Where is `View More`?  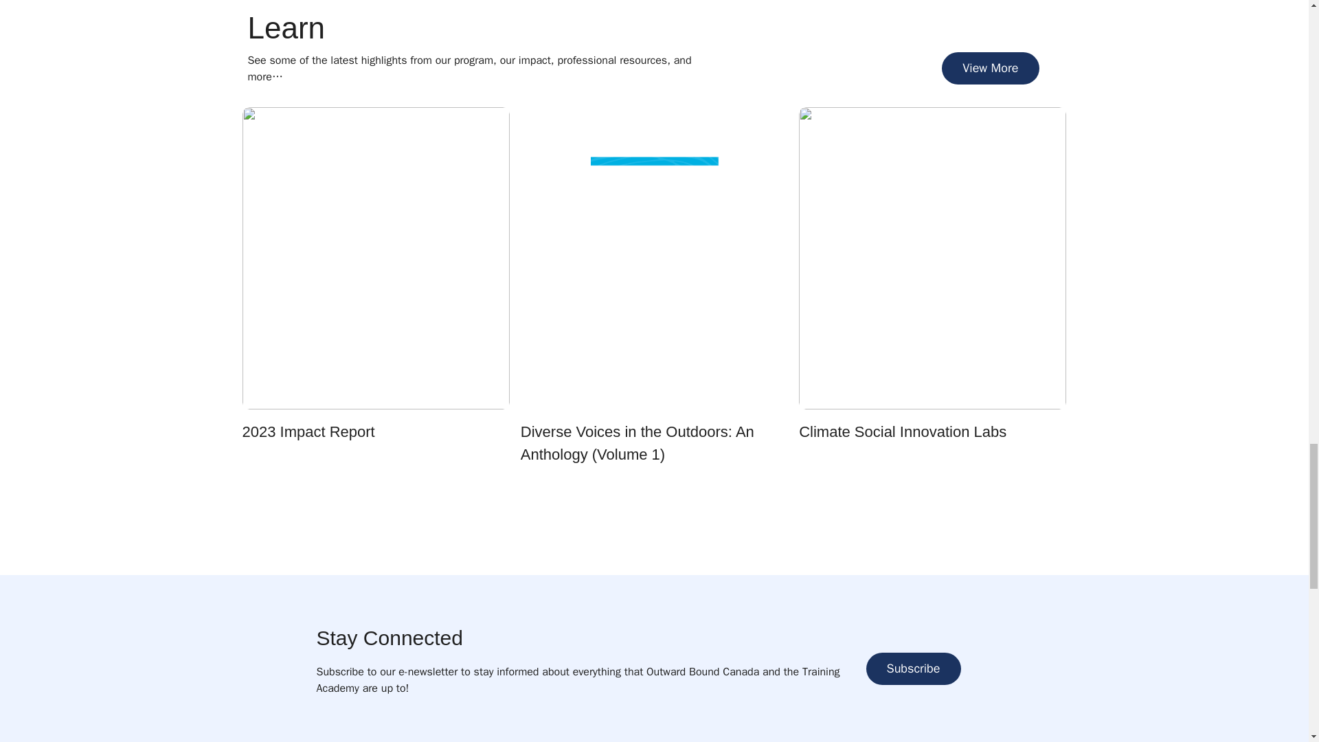
View More is located at coordinates (990, 68).